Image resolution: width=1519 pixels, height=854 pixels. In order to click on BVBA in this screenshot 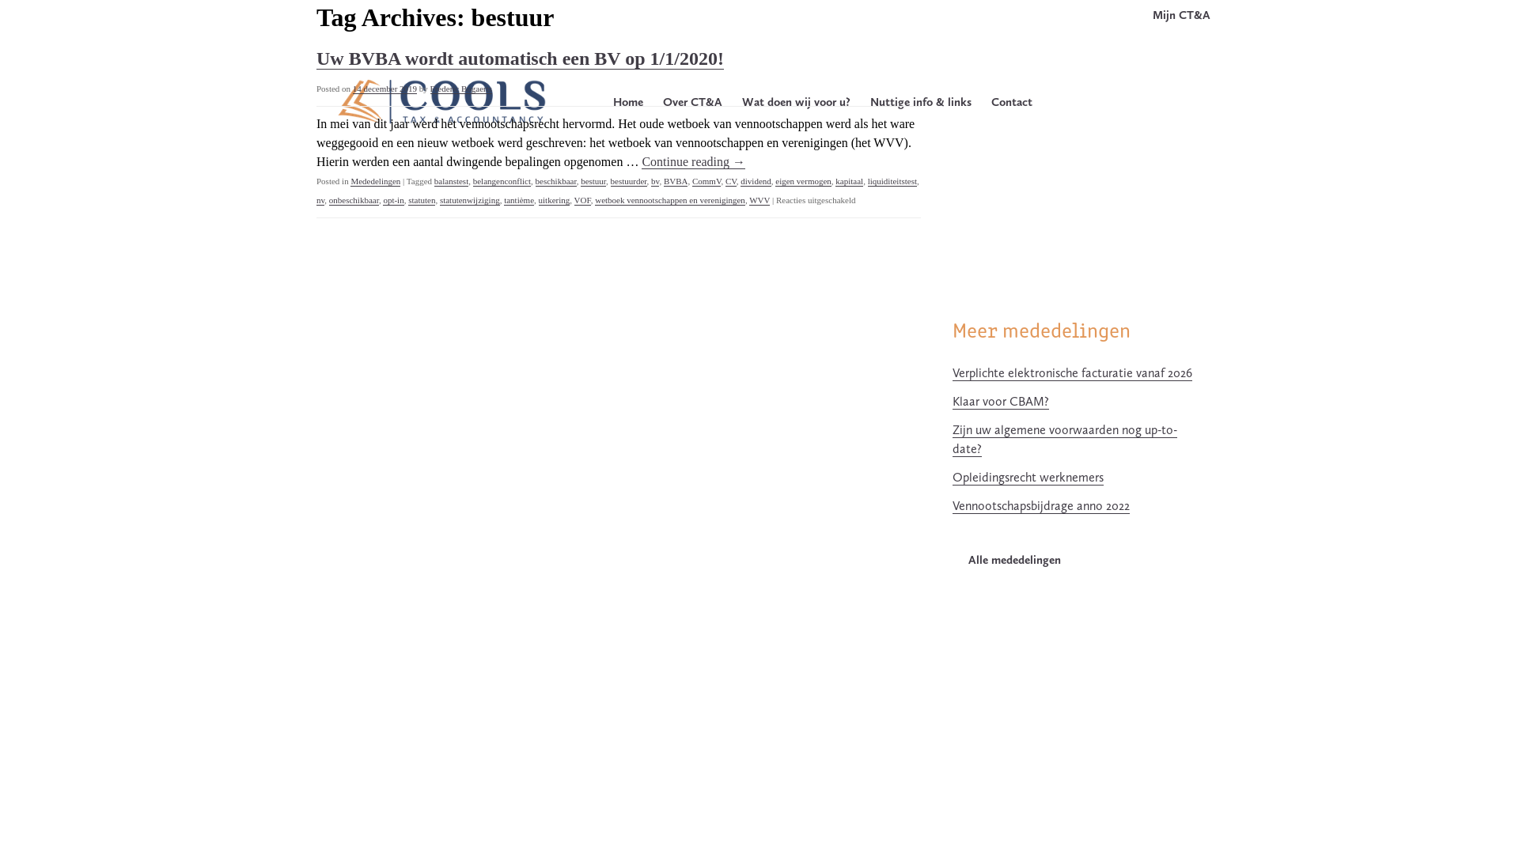, I will do `click(676, 182)`.